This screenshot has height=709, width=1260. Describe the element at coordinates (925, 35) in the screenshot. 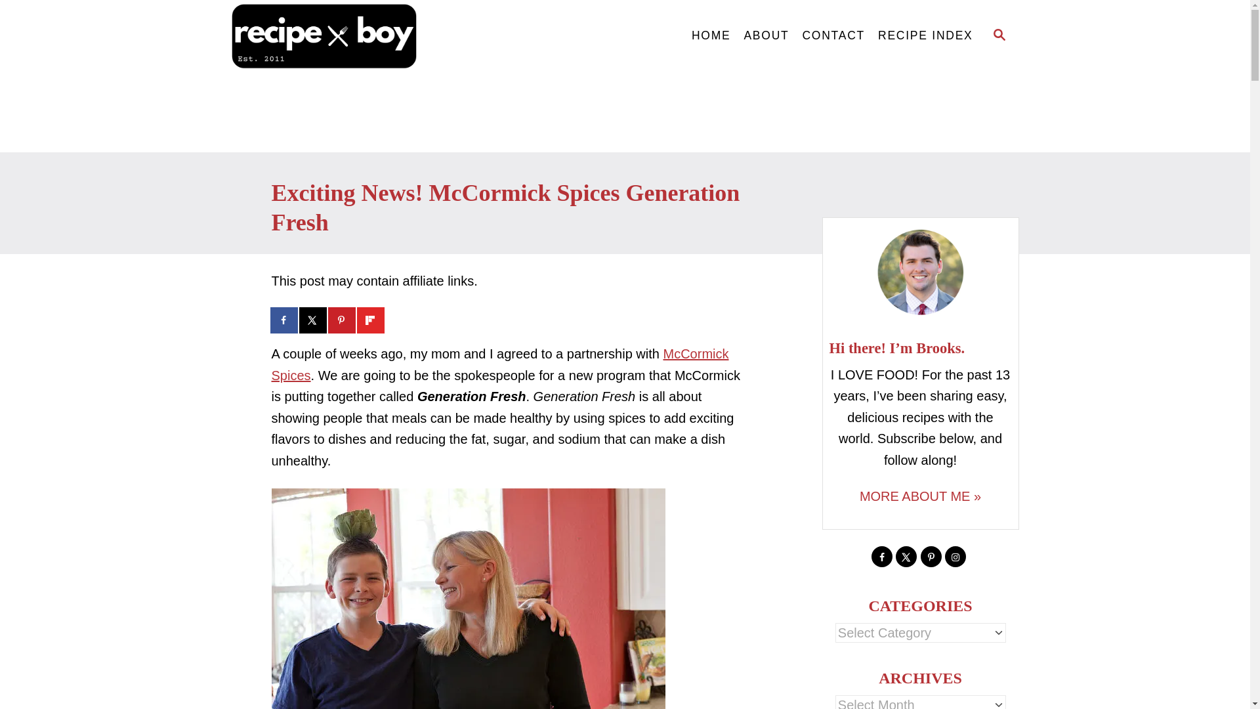

I see `RECIPE INDEX` at that location.